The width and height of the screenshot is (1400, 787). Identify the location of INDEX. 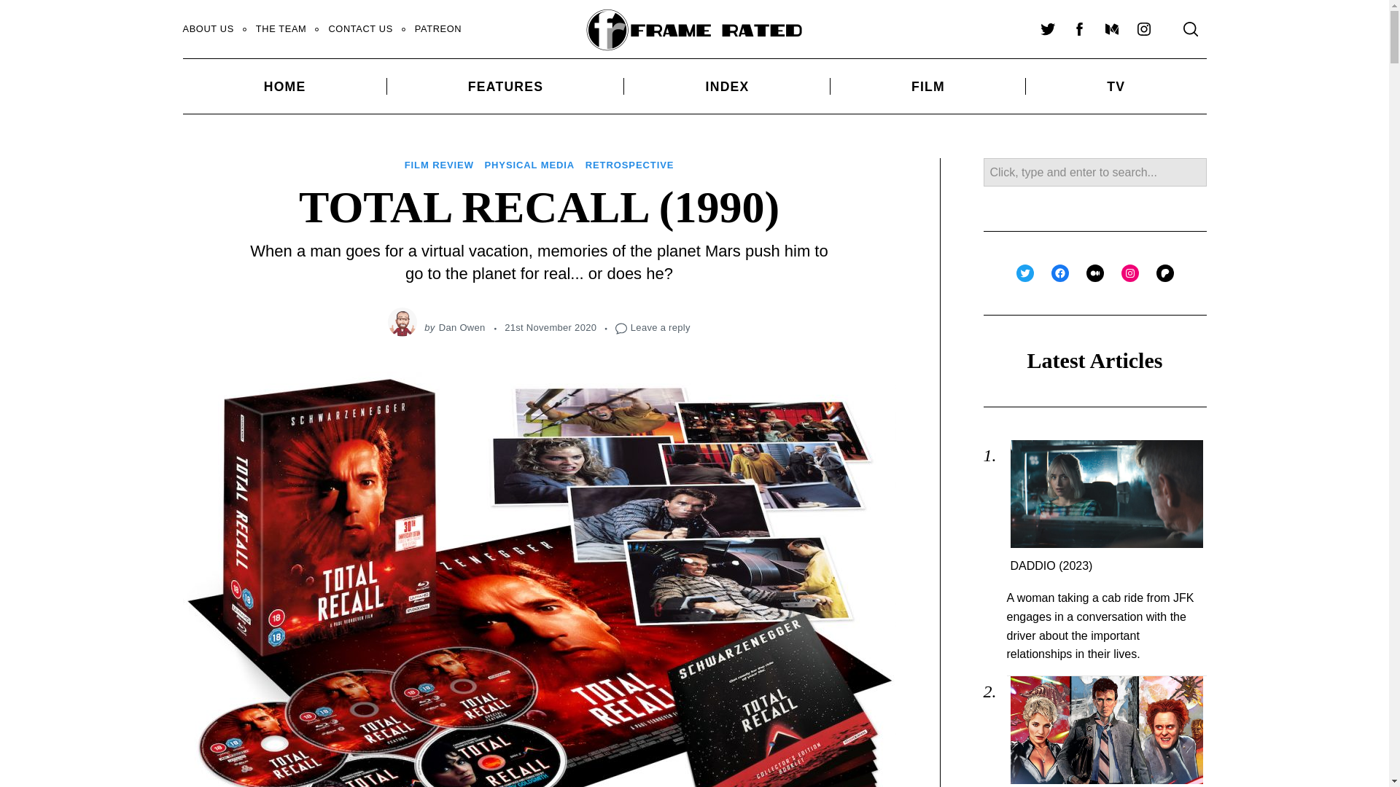
(727, 86).